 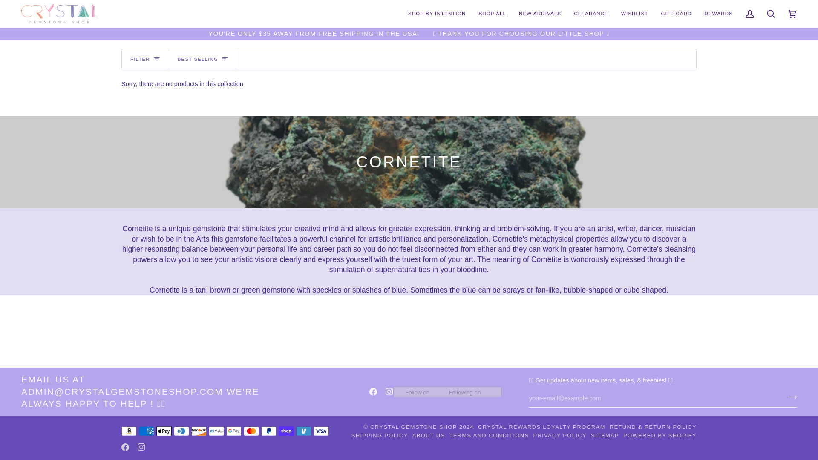 I want to click on GIFT CARD, so click(x=676, y=14).